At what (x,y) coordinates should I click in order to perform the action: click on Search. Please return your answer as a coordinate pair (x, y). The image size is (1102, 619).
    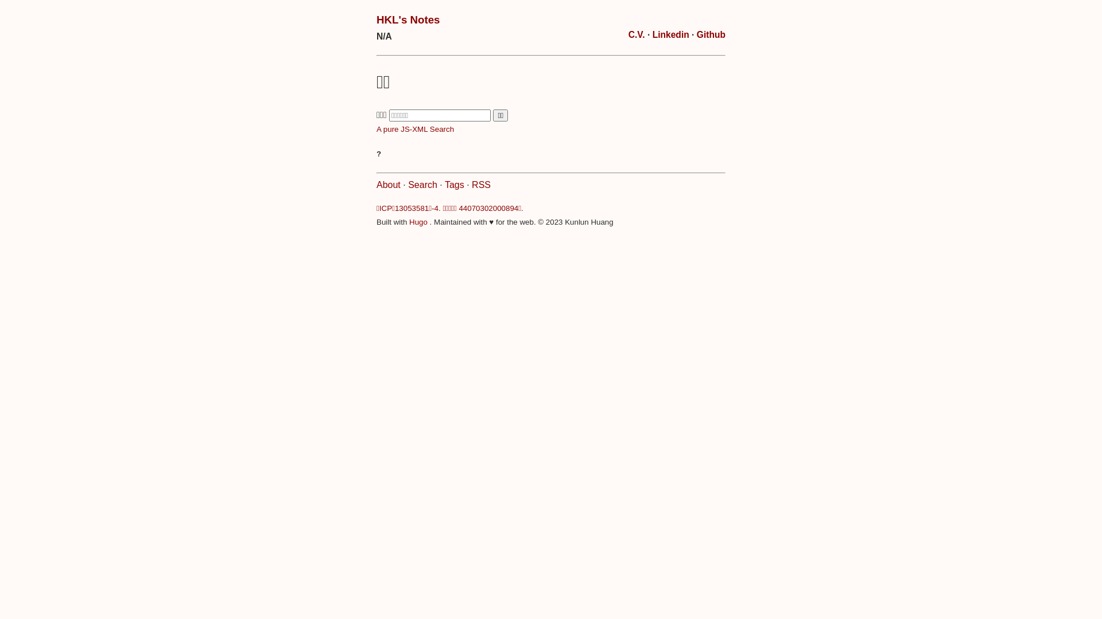
    Looking at the image, I should click on (422, 185).